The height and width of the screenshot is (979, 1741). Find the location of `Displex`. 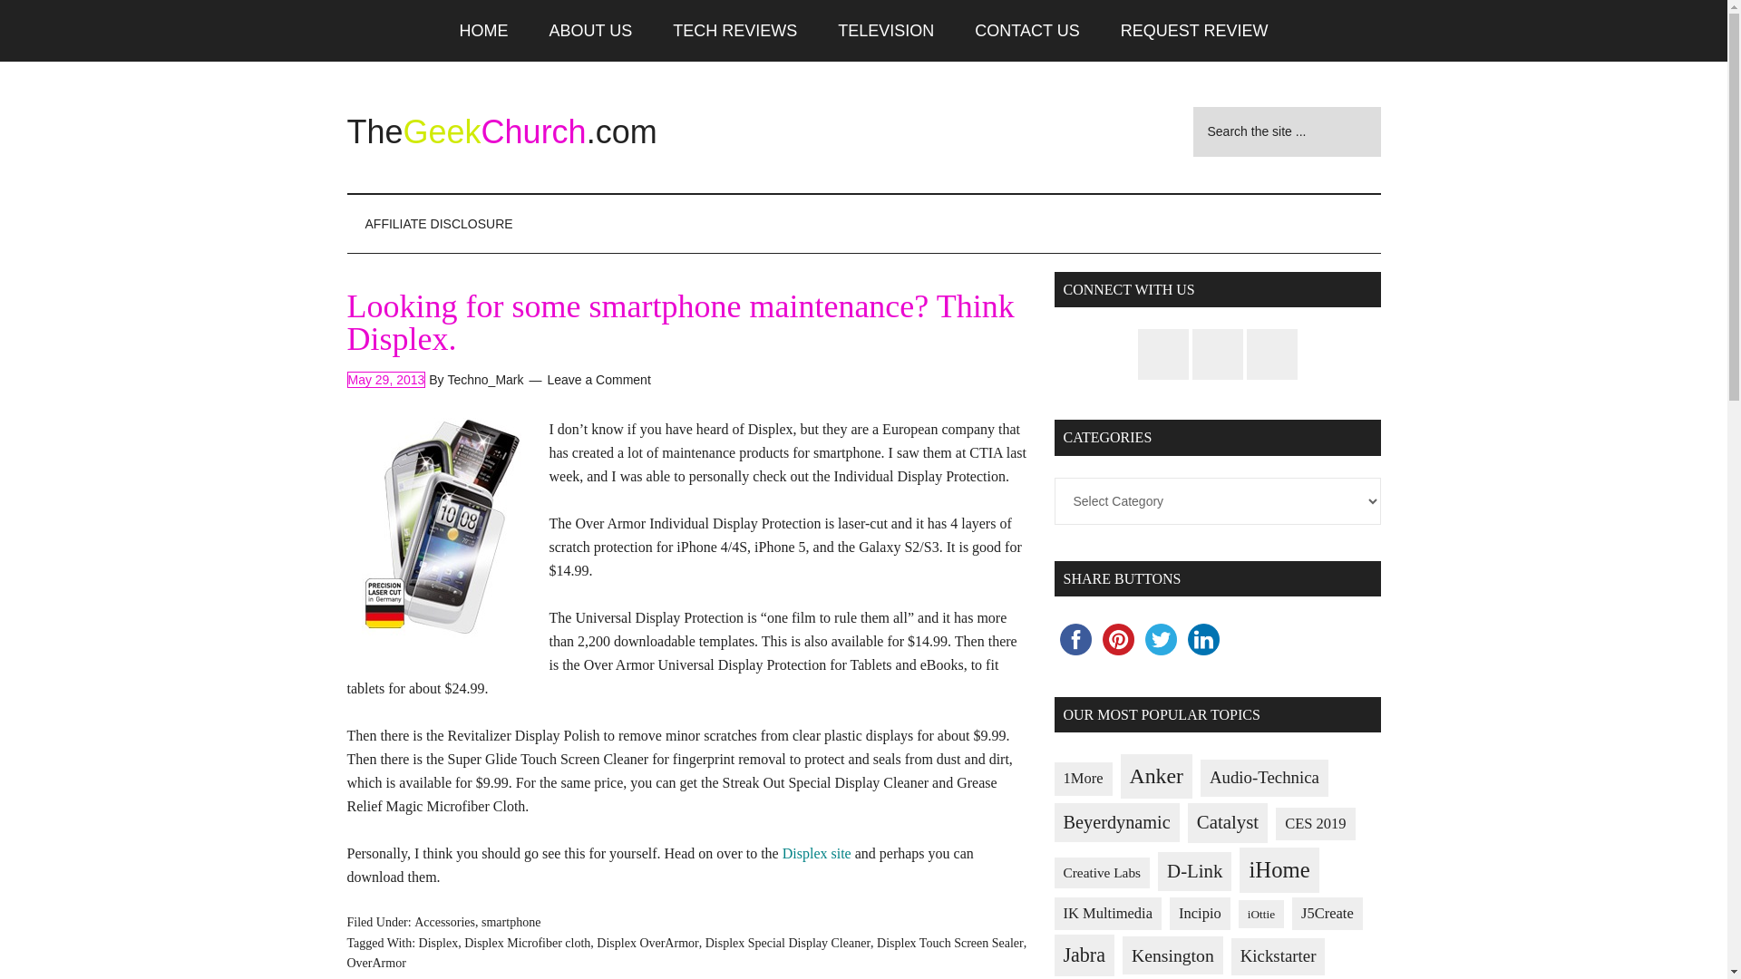

Displex is located at coordinates (439, 943).